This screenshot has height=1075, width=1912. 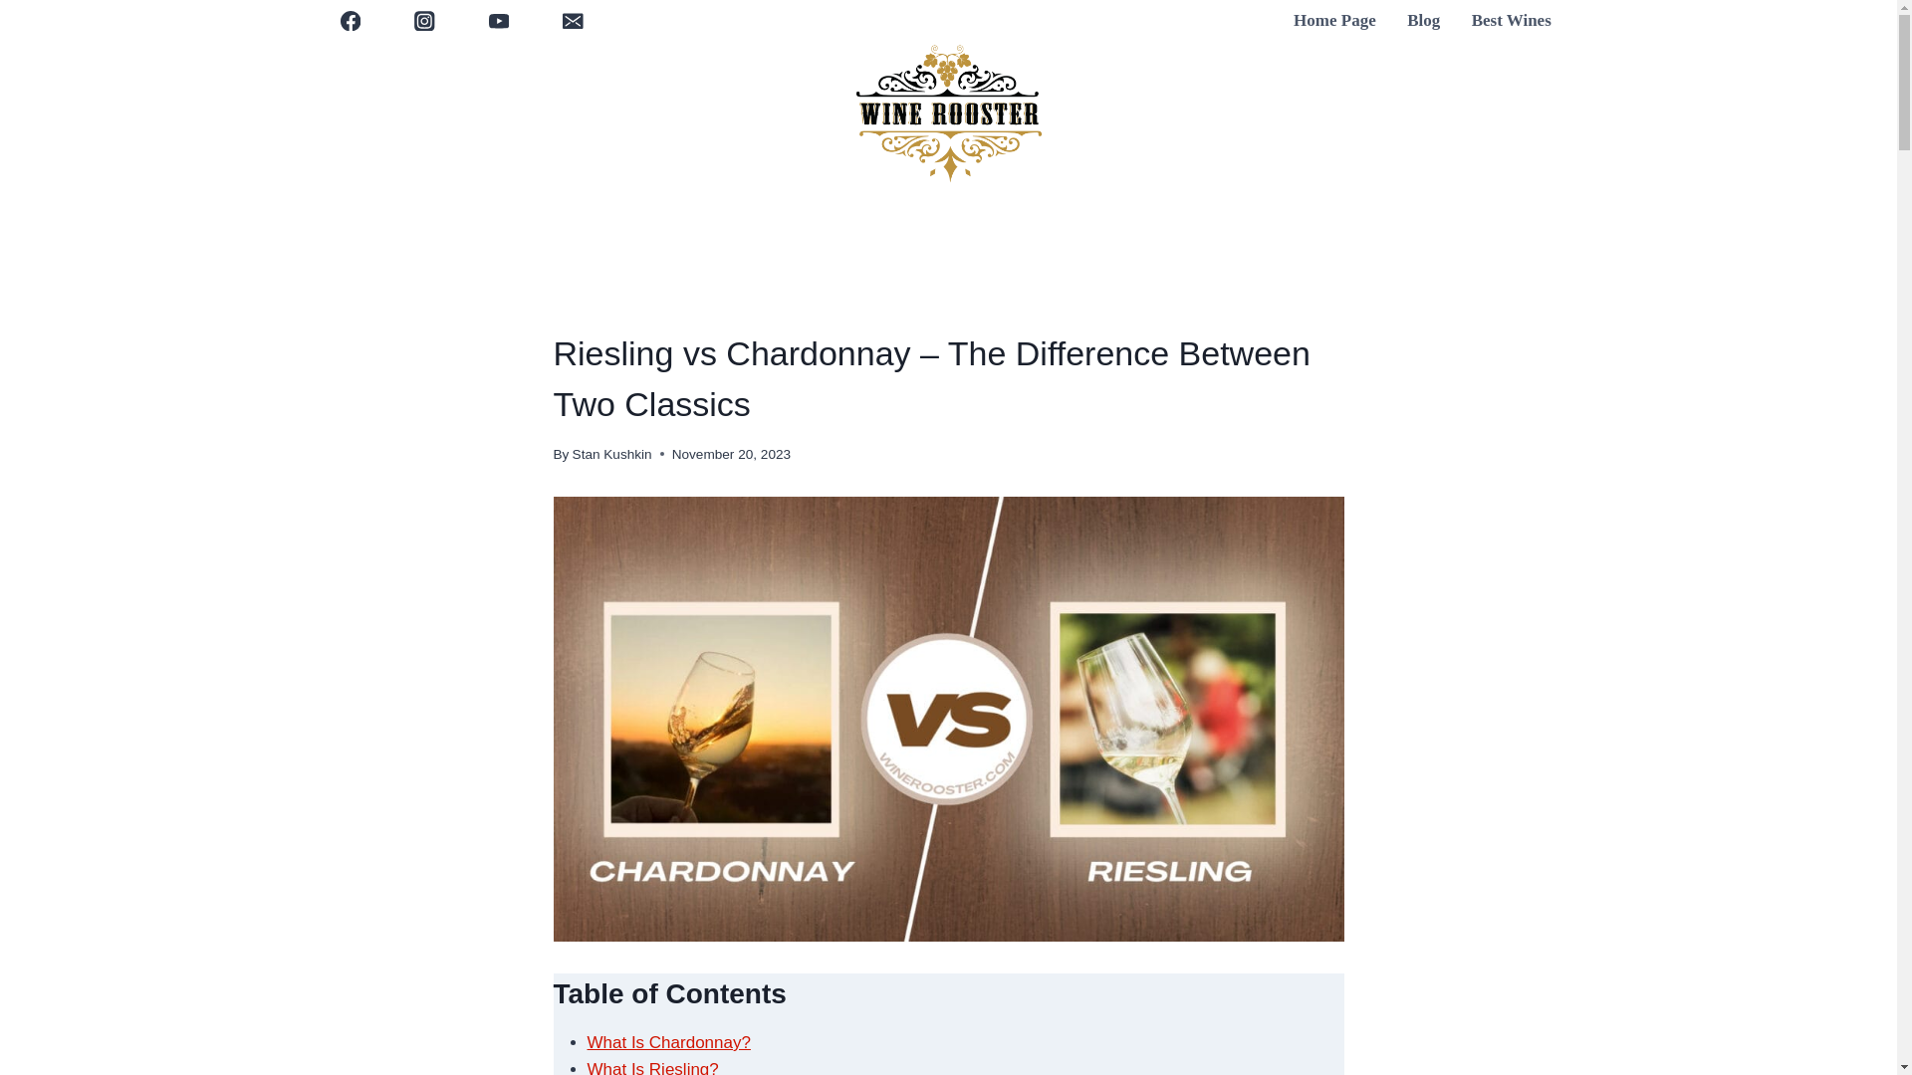 What do you see at coordinates (1512, 21) in the screenshot?
I see `Best Wines` at bounding box center [1512, 21].